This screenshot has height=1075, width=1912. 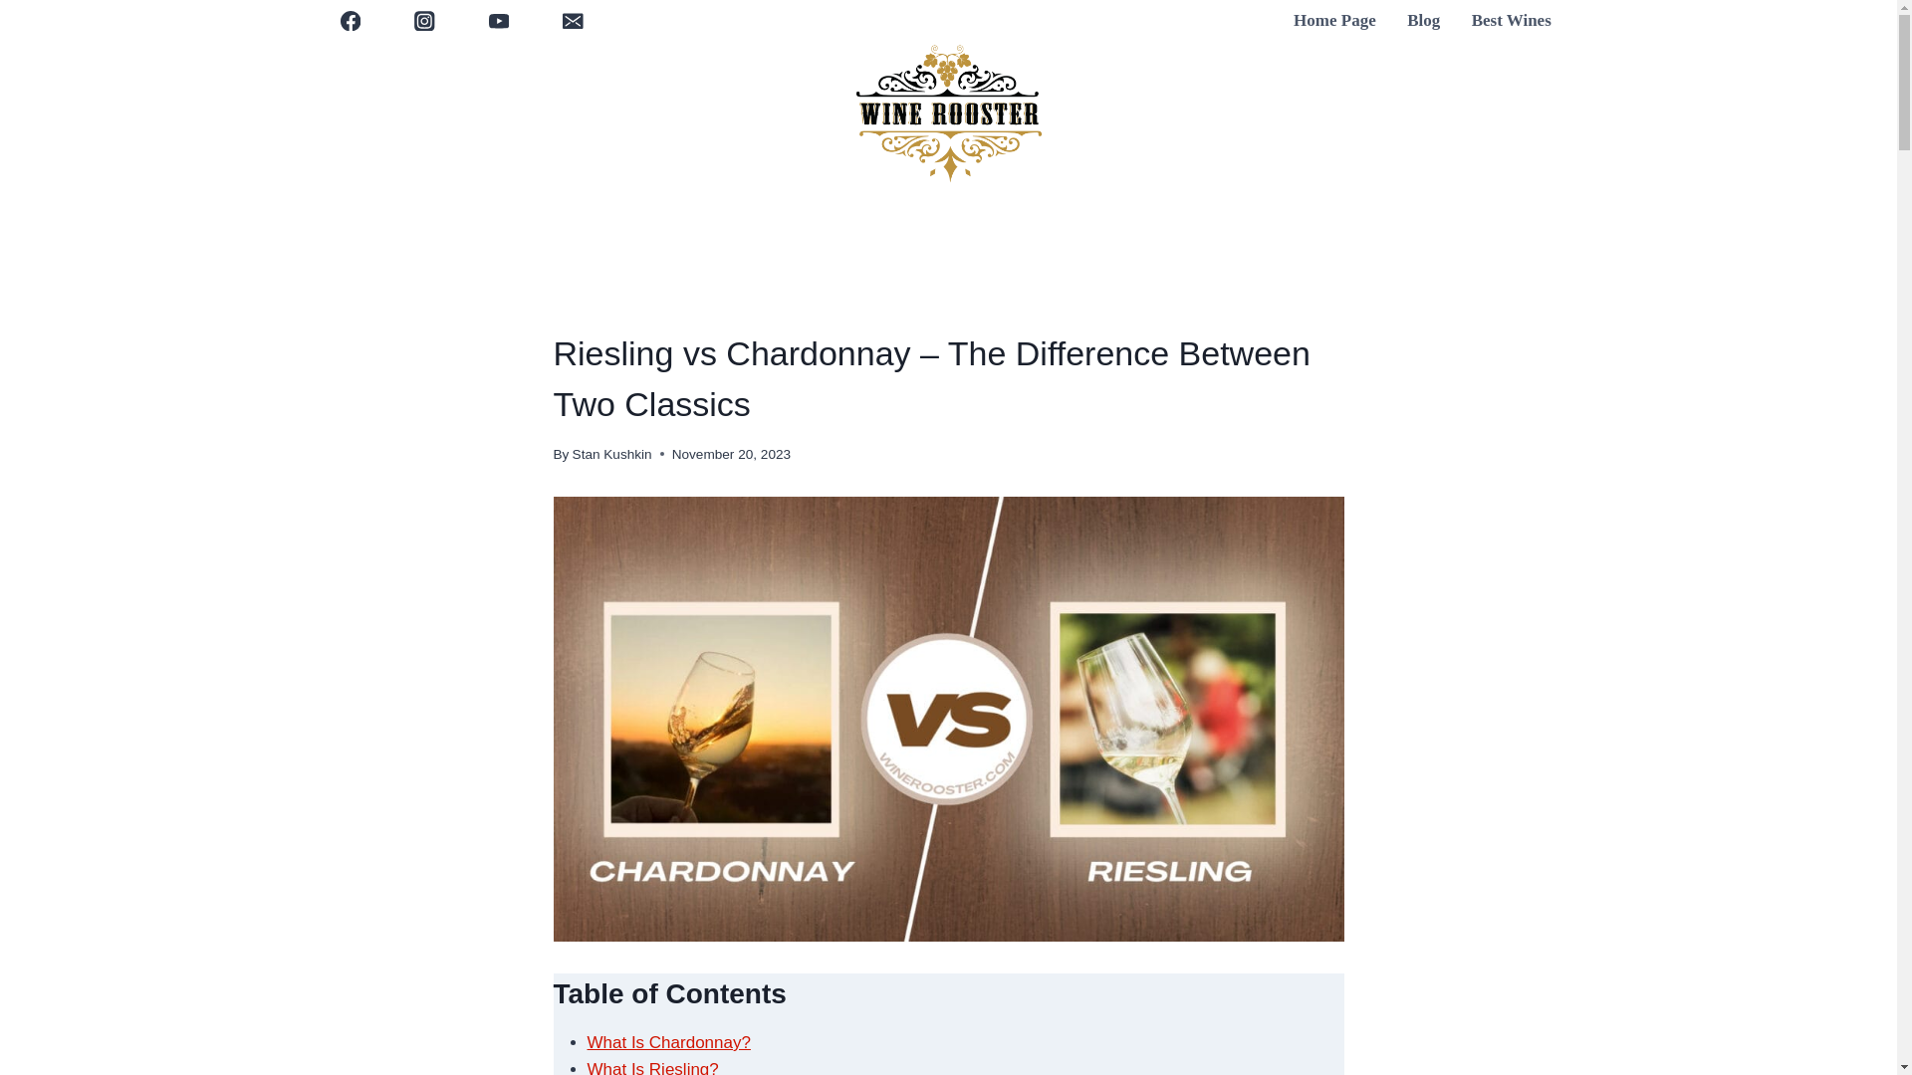 What do you see at coordinates (1512, 21) in the screenshot?
I see `Best Wines` at bounding box center [1512, 21].